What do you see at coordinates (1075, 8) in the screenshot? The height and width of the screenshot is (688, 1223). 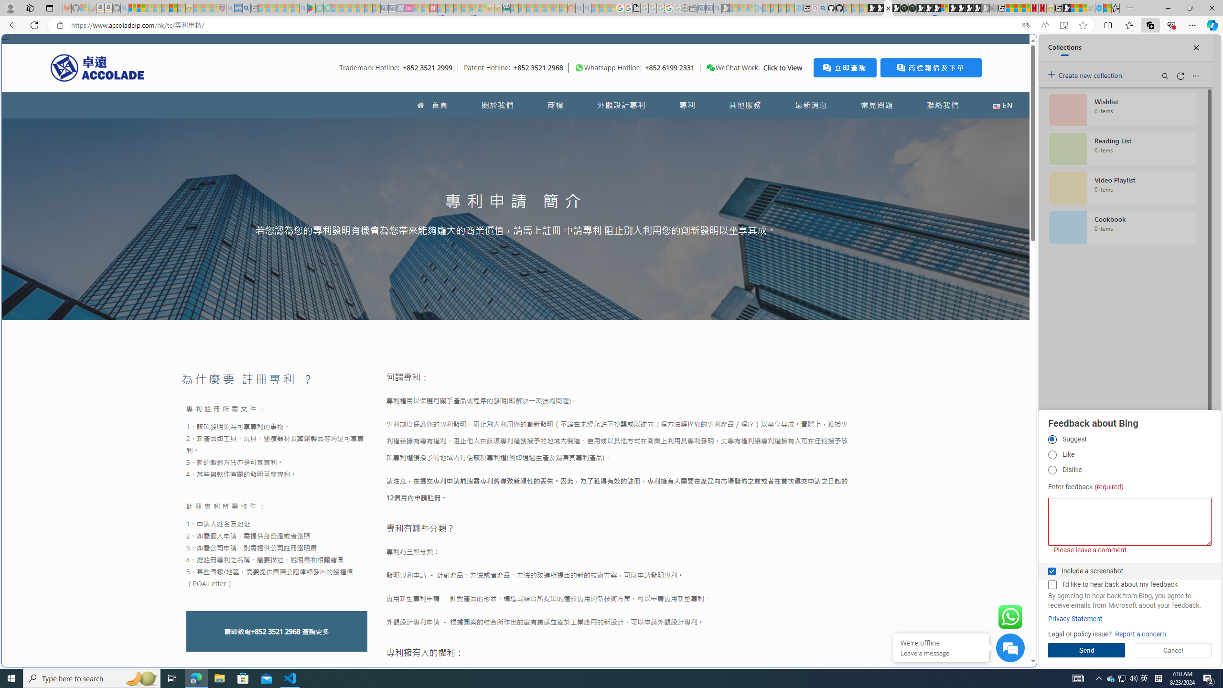 I see `World - MSN` at bounding box center [1075, 8].